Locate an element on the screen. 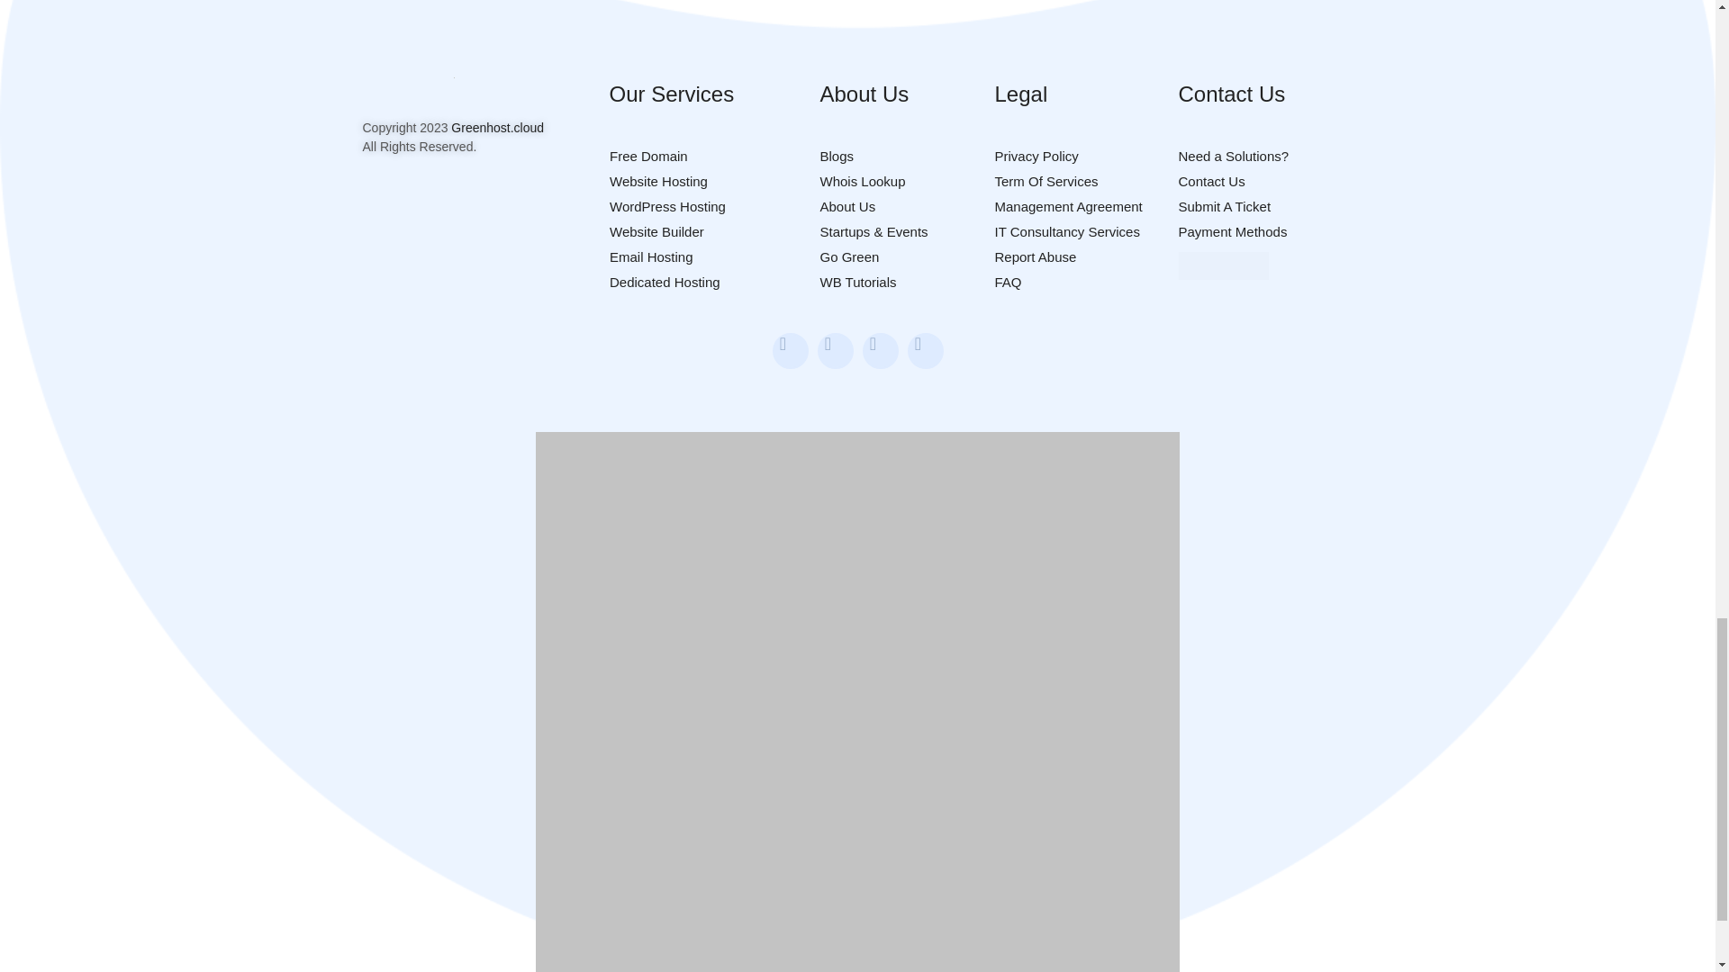 This screenshot has width=1729, height=972. WordPress Hosting is located at coordinates (666, 206).